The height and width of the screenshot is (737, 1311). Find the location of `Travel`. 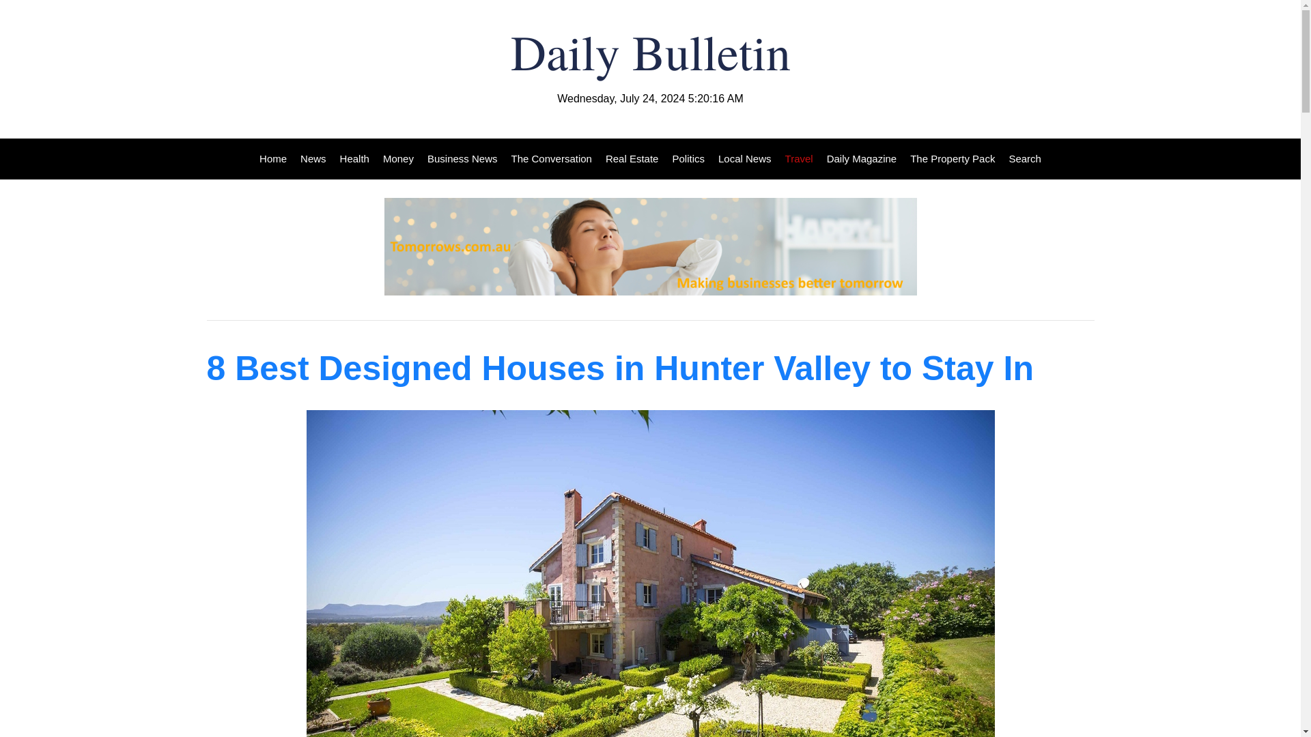

Travel is located at coordinates (799, 159).